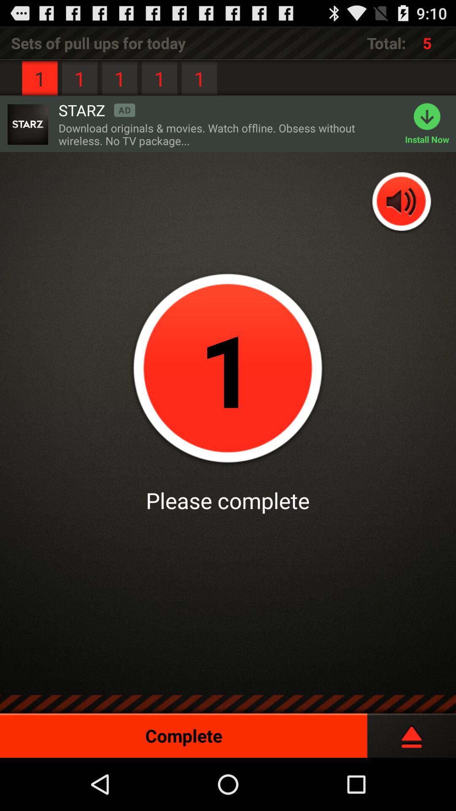 Image resolution: width=456 pixels, height=811 pixels. Describe the element at coordinates (402, 203) in the screenshot. I see `select sound` at that location.